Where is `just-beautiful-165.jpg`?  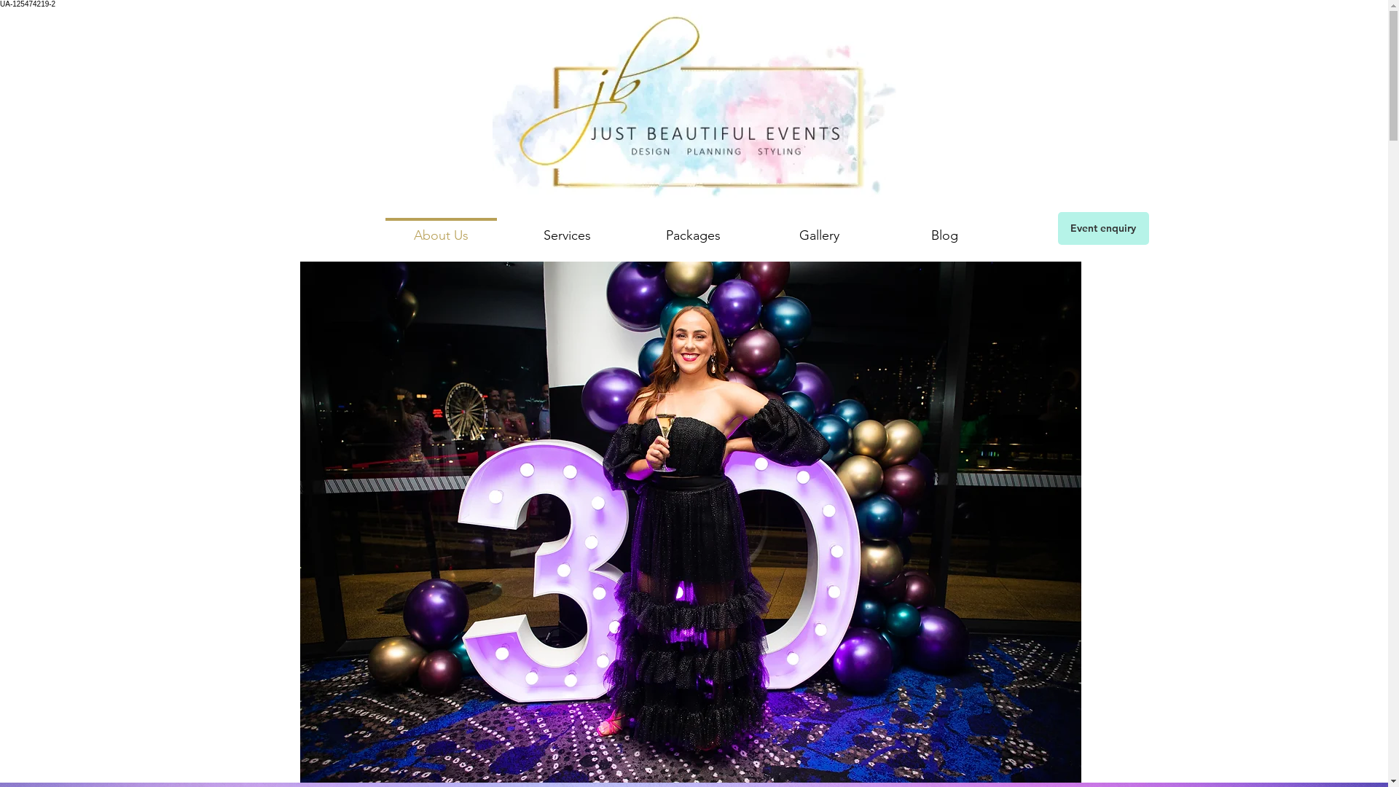
just-beautiful-165.jpg is located at coordinates (691, 522).